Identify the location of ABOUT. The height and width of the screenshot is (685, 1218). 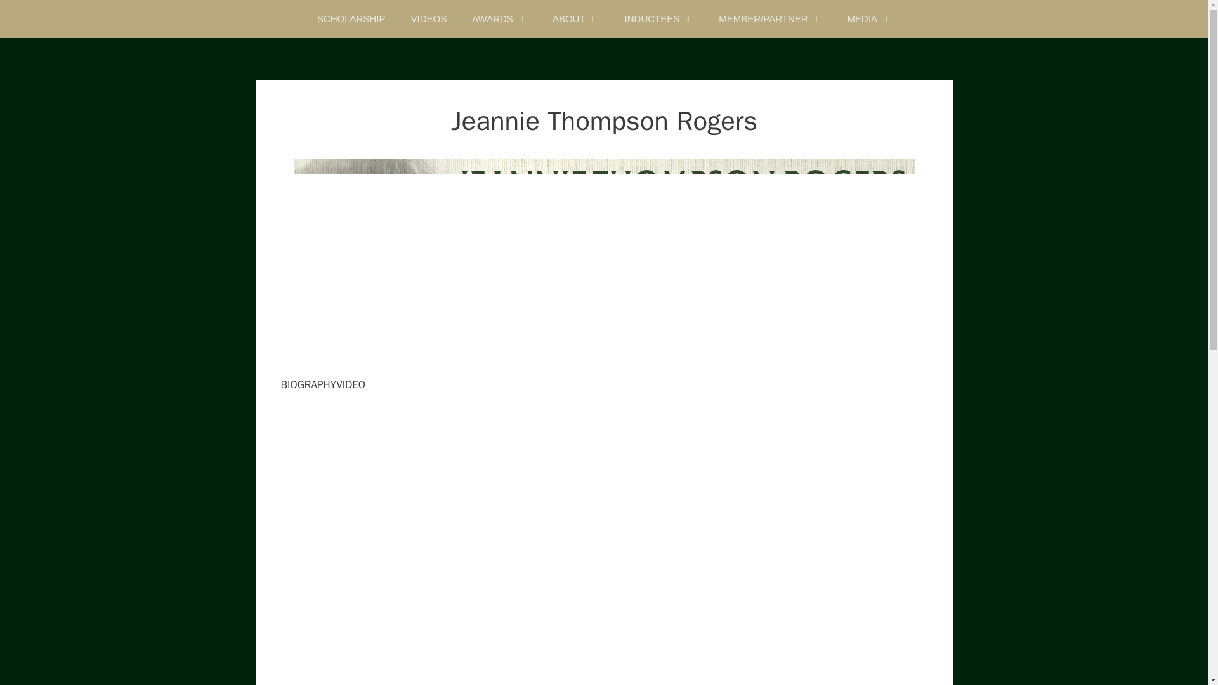
(576, 19).